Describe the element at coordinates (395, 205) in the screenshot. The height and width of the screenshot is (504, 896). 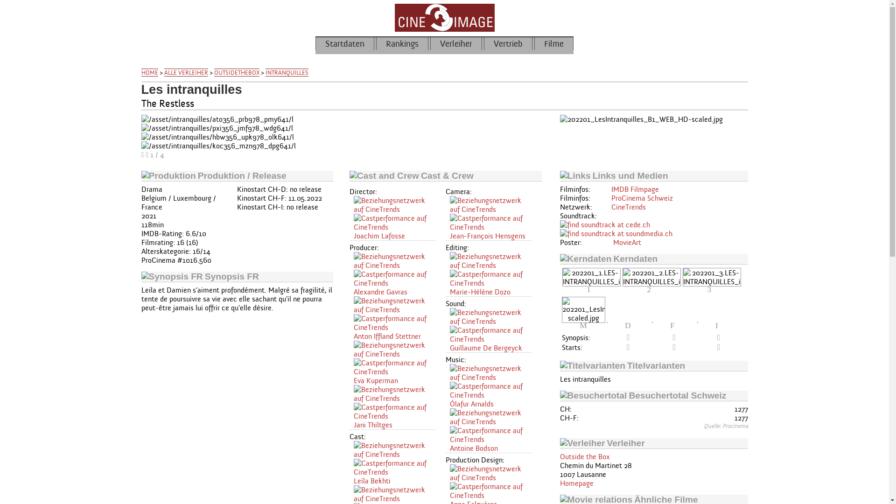
I see `Beziehungsnetzwerk auf CineTrends` at that location.